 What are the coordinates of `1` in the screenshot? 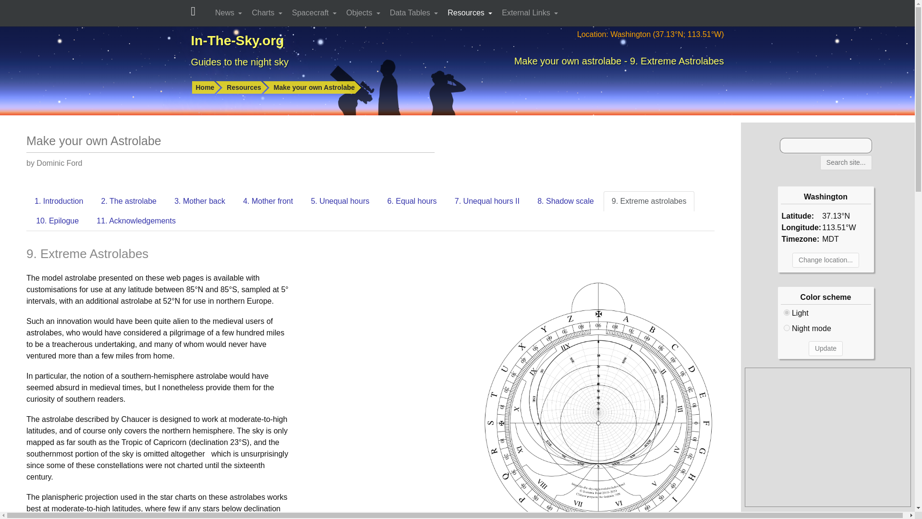 It's located at (787, 328).